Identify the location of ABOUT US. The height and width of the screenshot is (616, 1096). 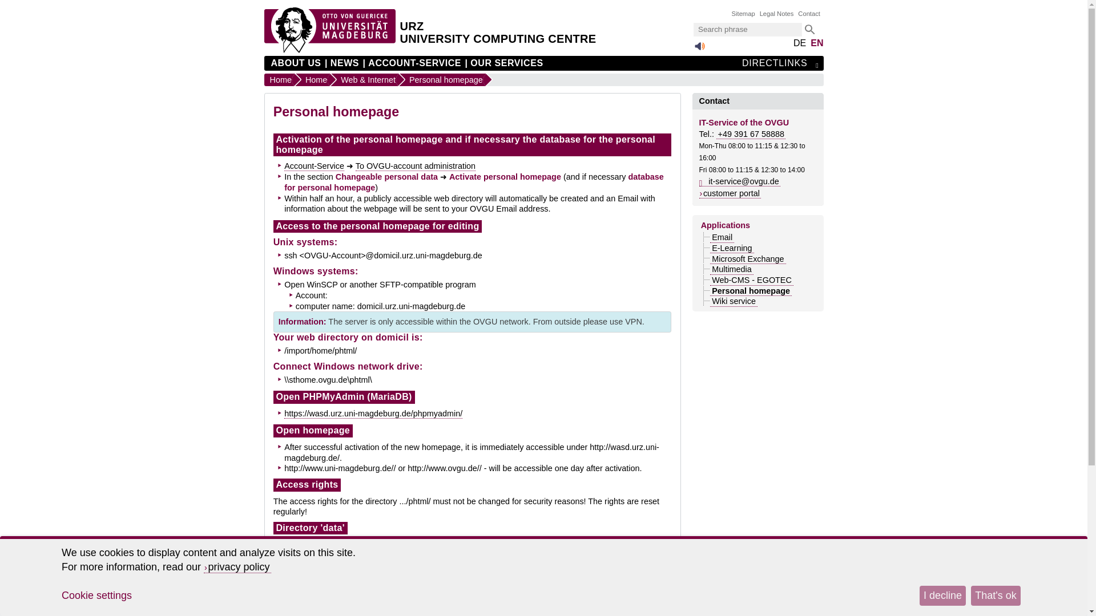
(296, 63).